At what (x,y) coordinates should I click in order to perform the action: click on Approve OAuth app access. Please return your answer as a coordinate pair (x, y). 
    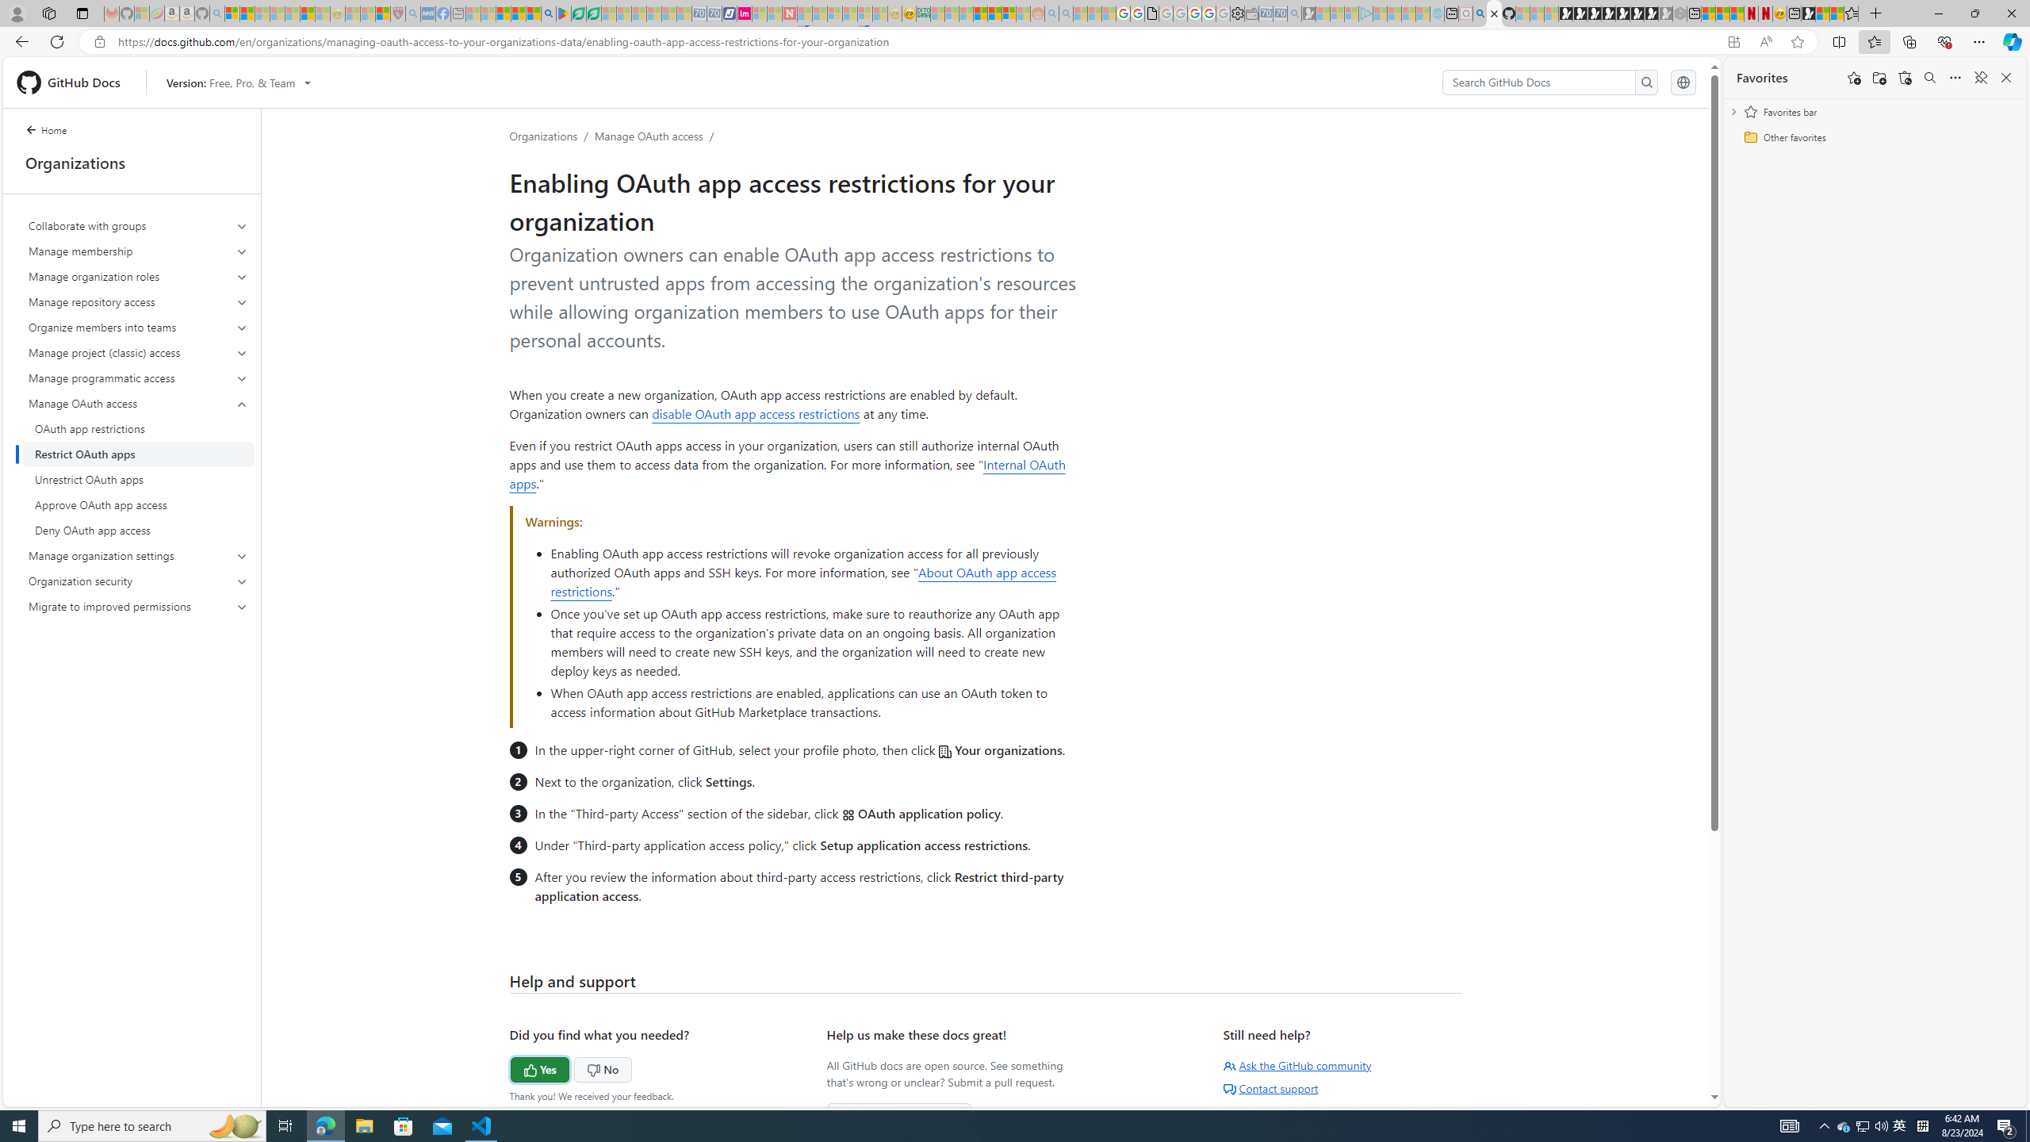
    Looking at the image, I should click on (138, 504).